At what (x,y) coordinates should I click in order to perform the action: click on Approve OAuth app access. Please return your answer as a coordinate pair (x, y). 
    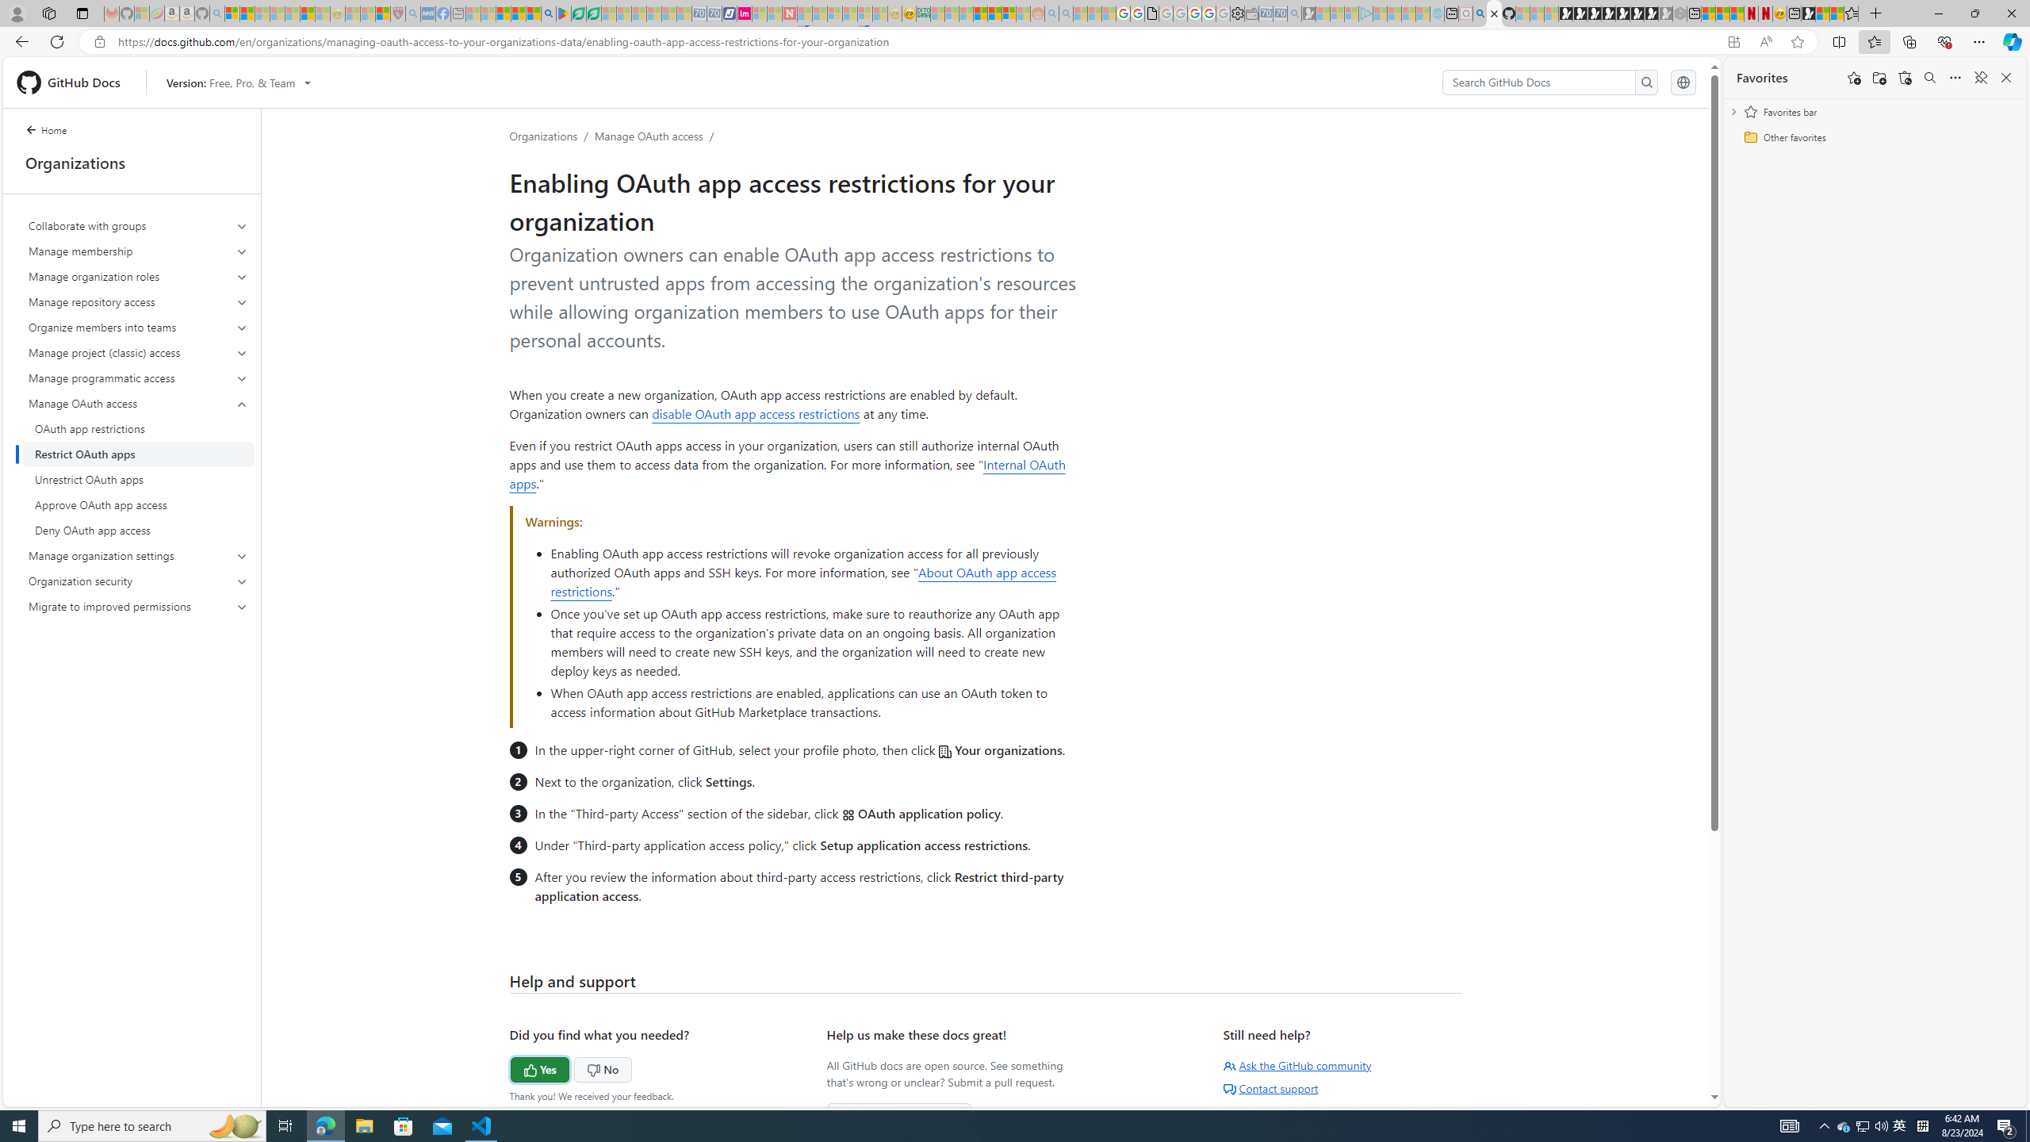
    Looking at the image, I should click on (138, 504).